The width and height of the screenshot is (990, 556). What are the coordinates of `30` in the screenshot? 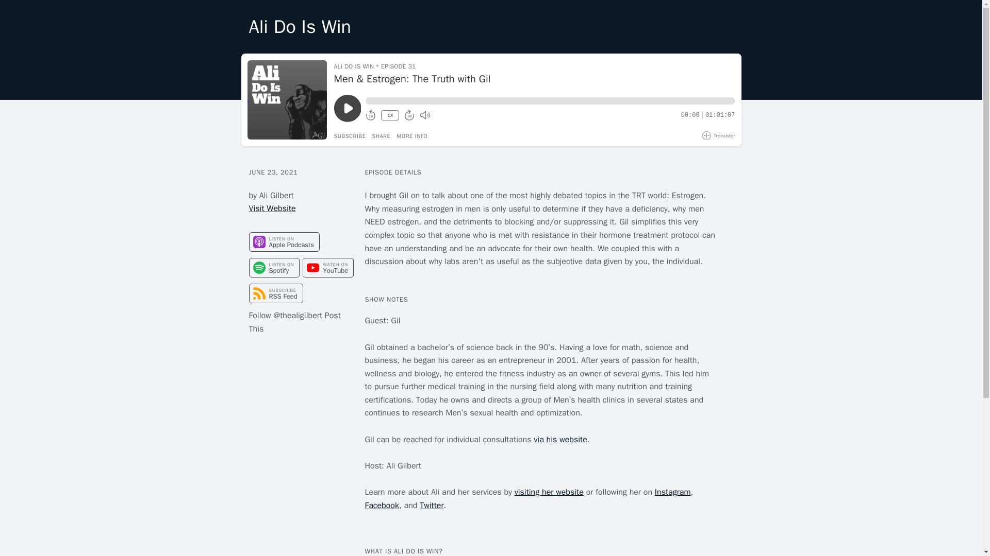 It's located at (409, 115).